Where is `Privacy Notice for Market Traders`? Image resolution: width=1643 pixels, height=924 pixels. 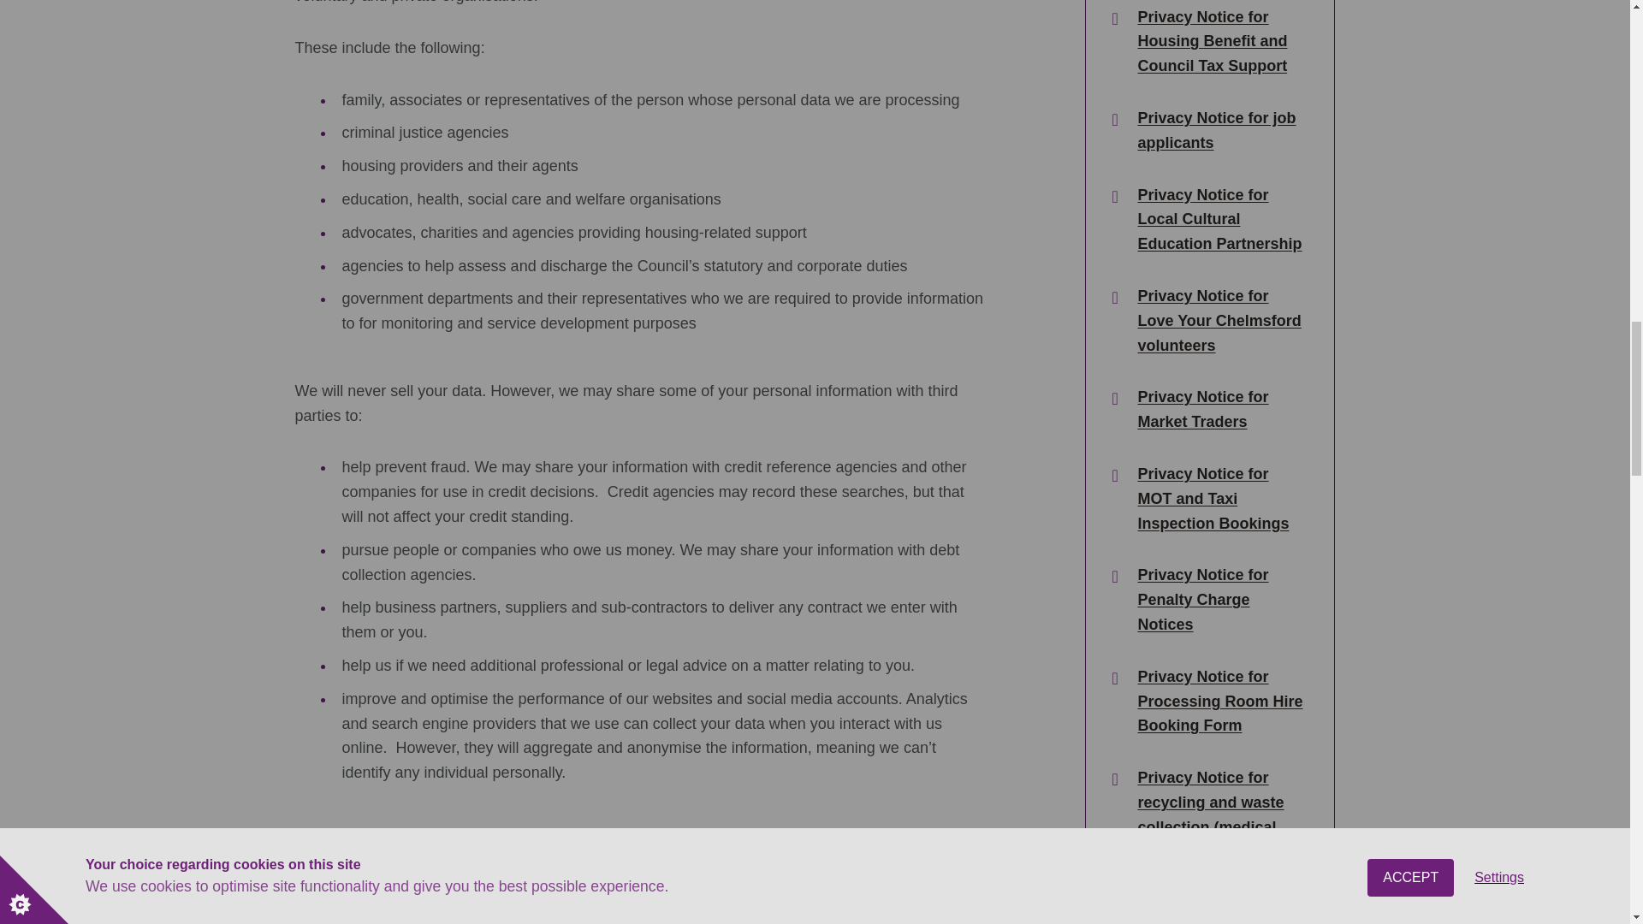
Privacy Notice for Market Traders is located at coordinates (1220, 409).